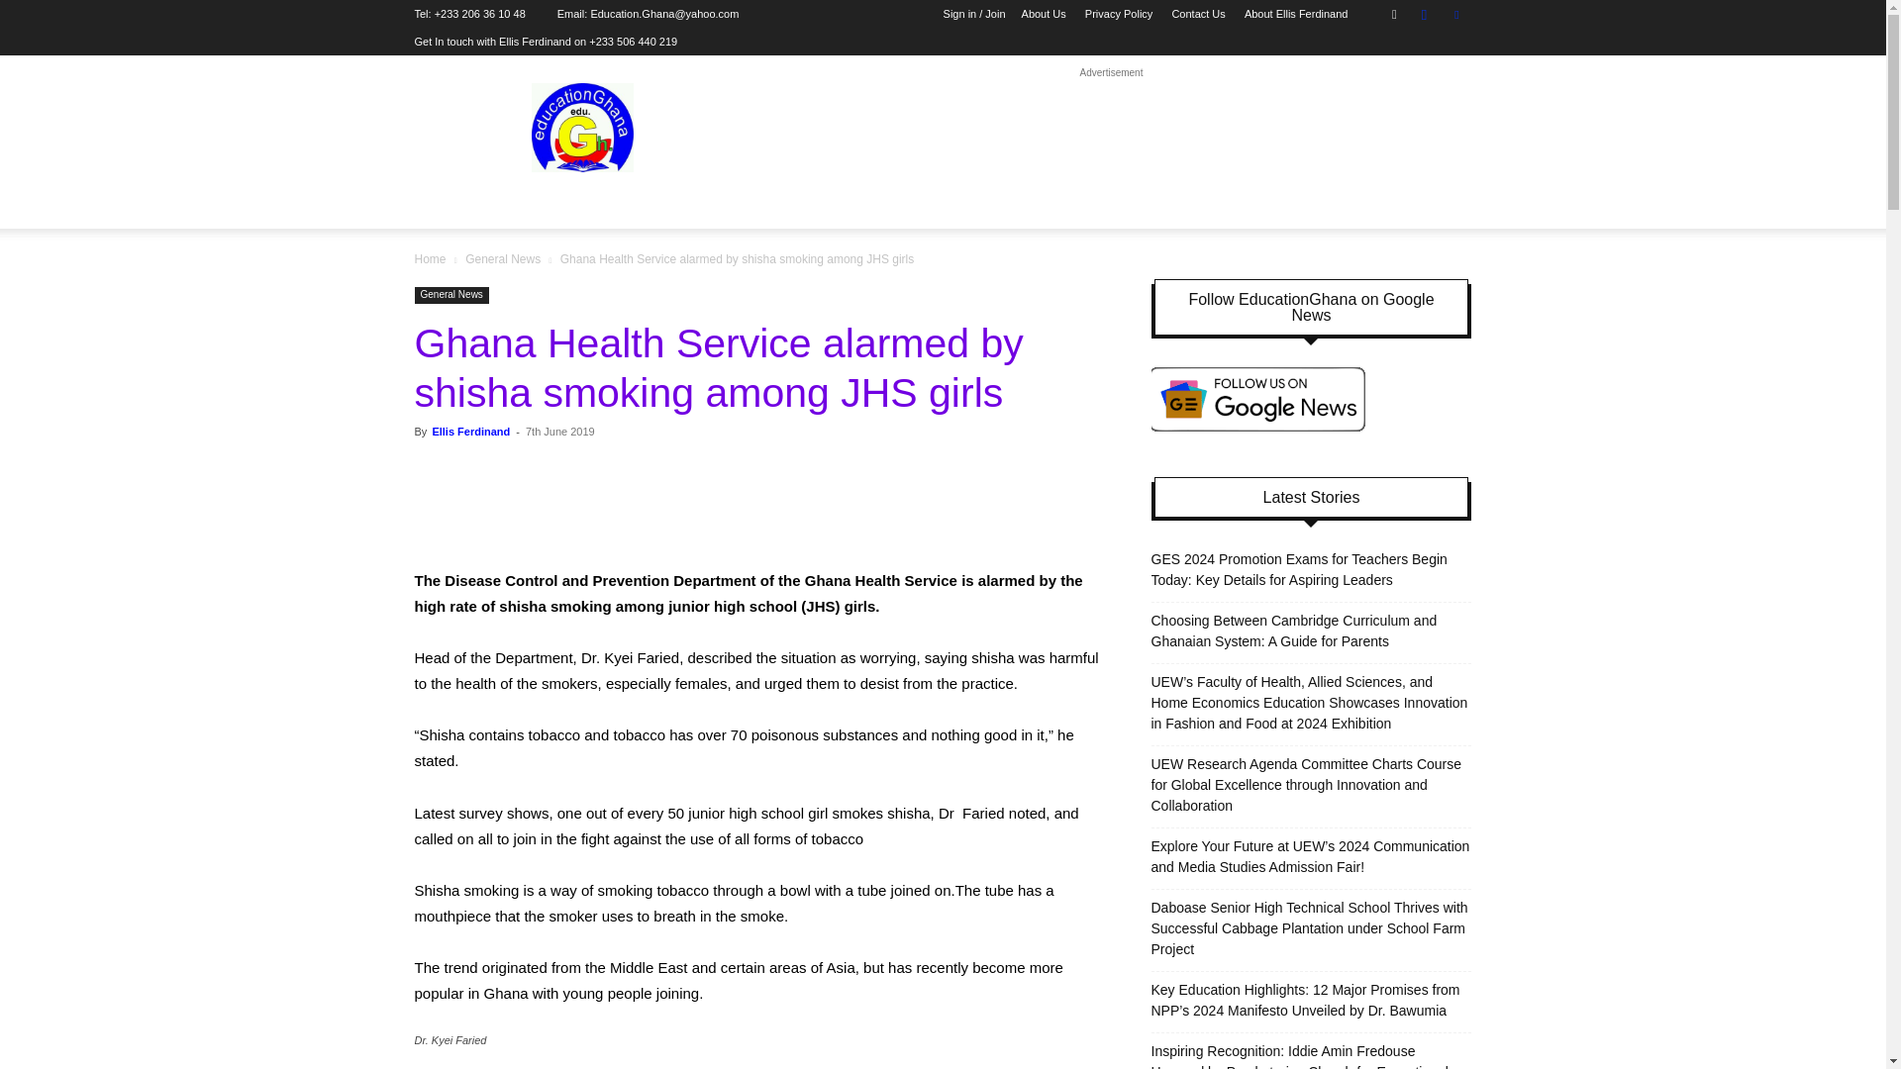  I want to click on Instagram, so click(1424, 14).